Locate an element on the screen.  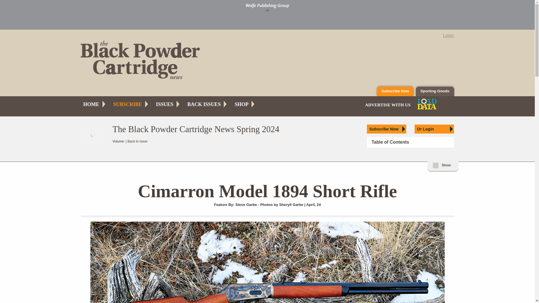
HOME is located at coordinates (91, 104).